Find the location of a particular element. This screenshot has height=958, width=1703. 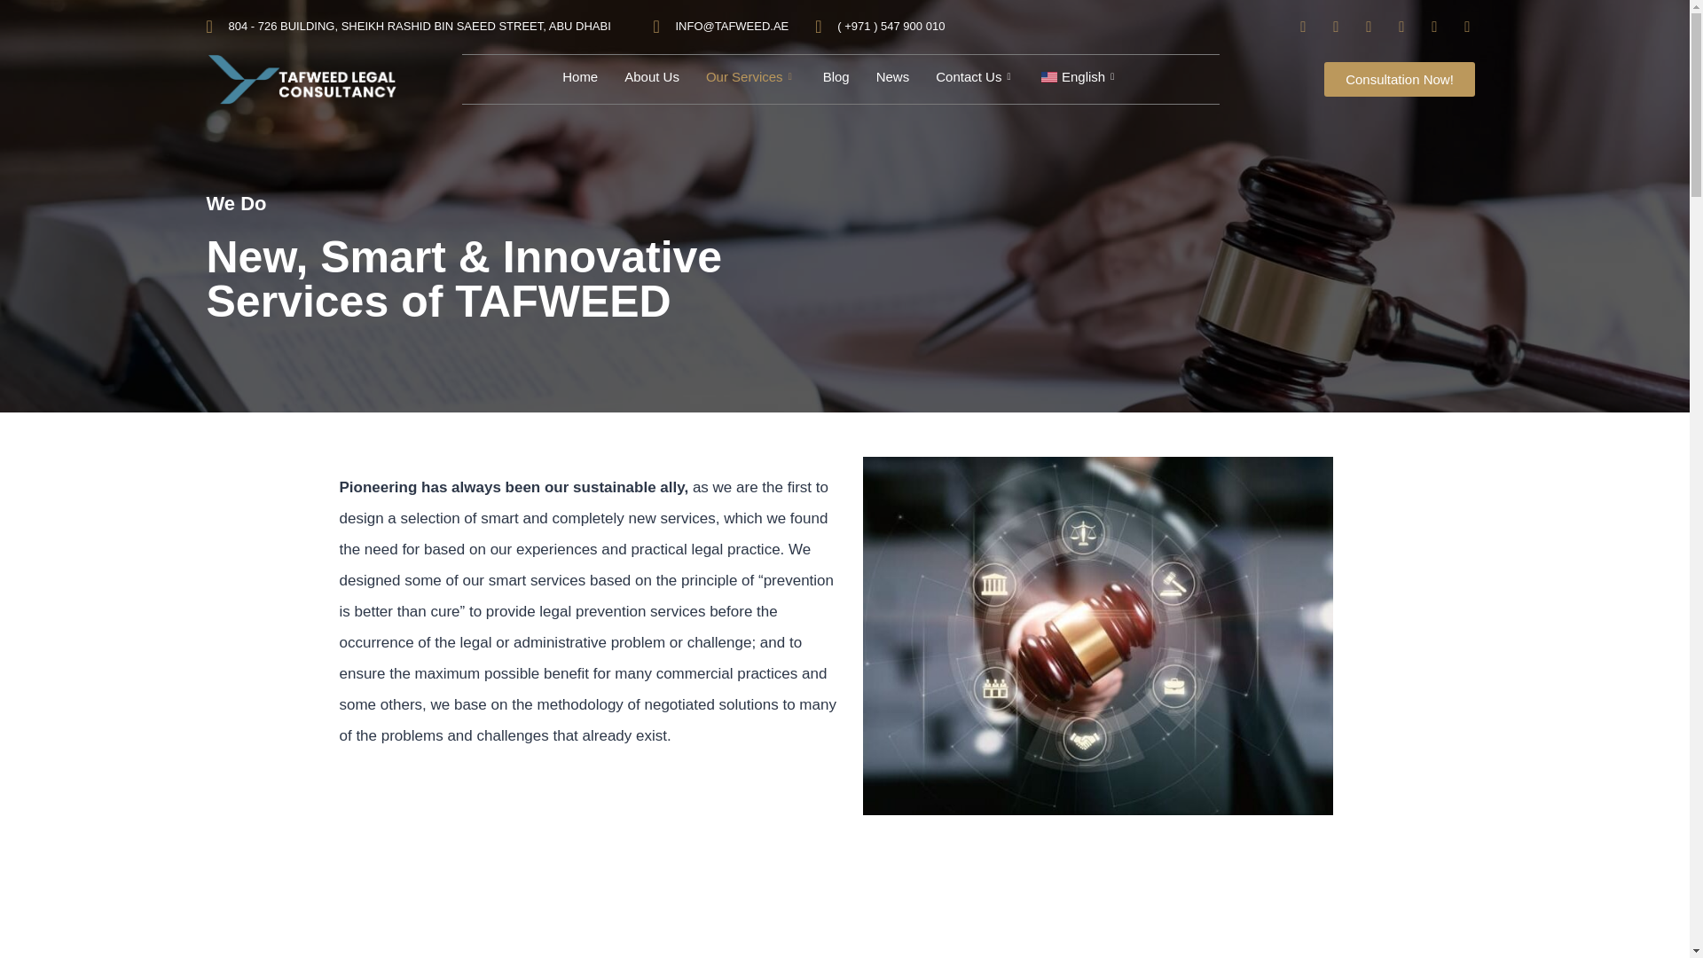

Blog is located at coordinates (836, 76).